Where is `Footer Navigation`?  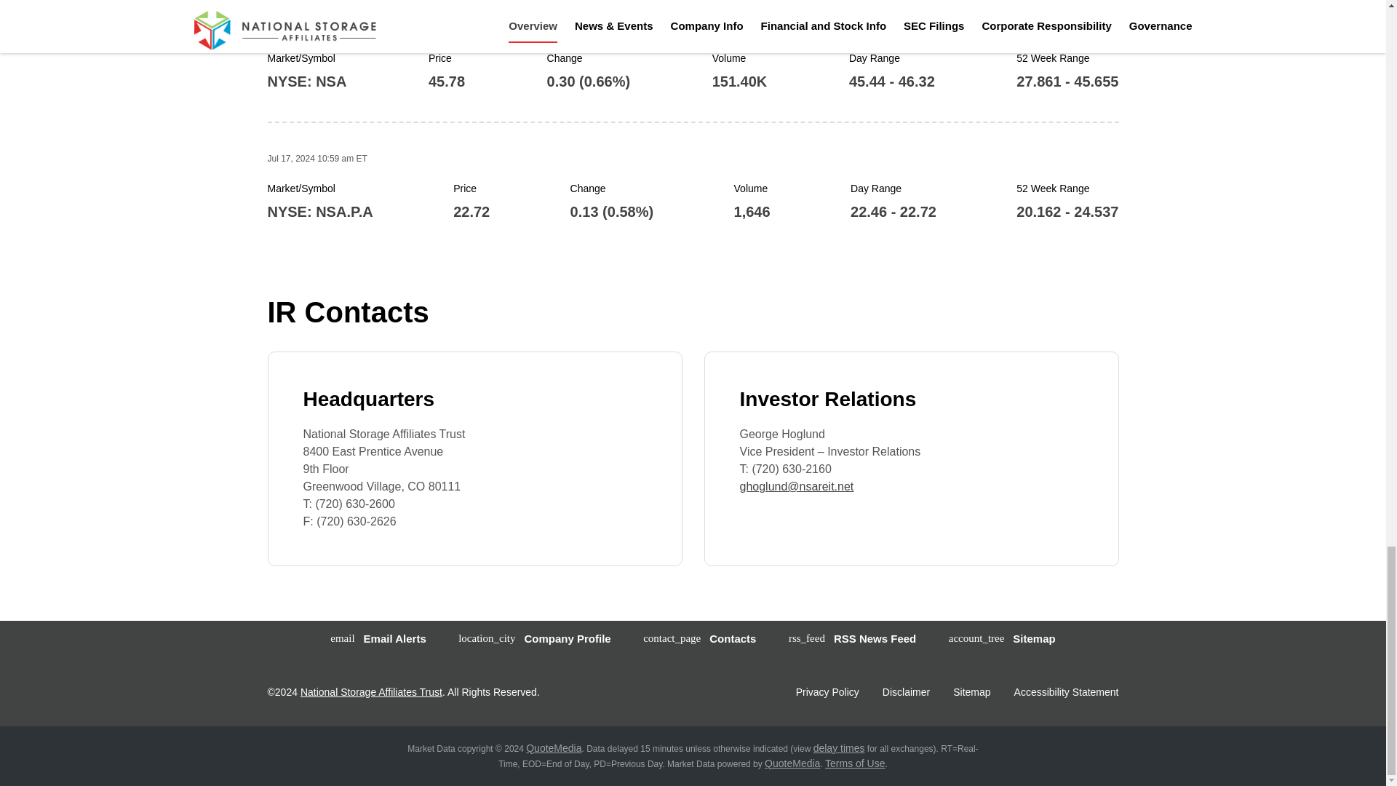
Footer Navigation is located at coordinates (911, 691).